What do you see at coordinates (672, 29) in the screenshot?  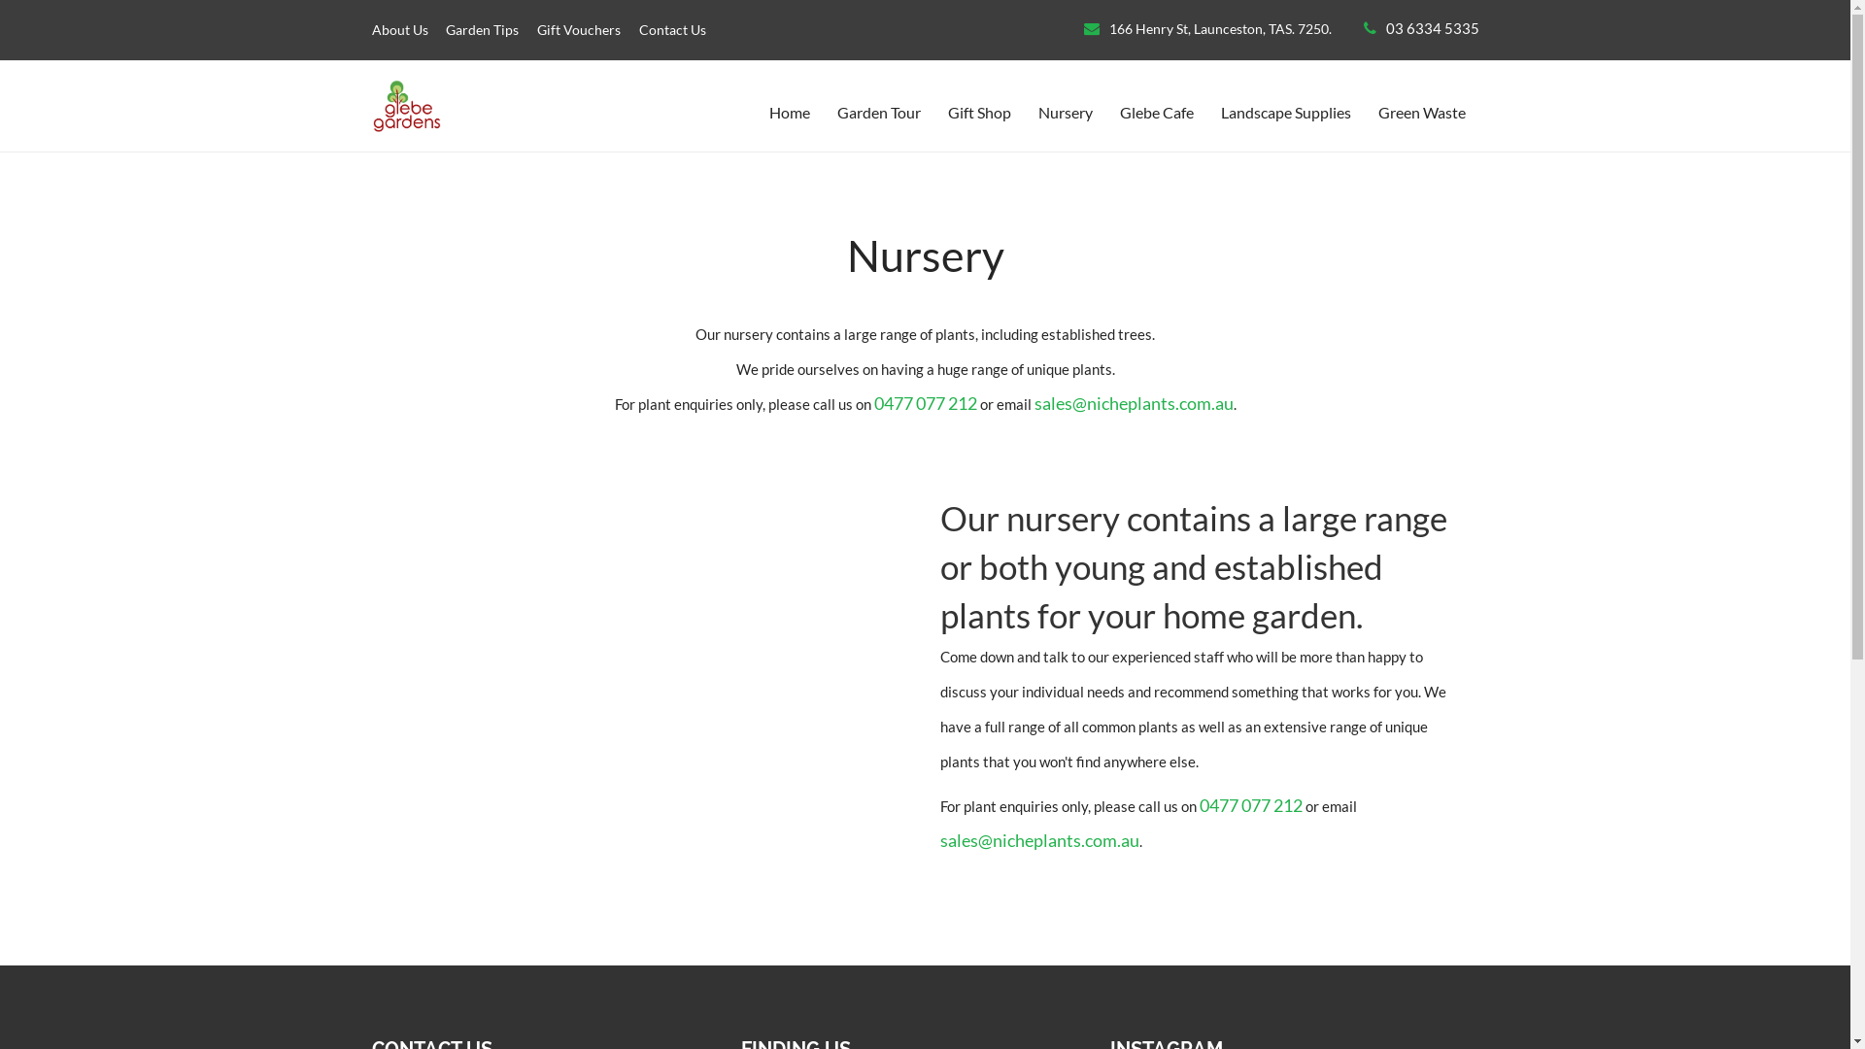 I see `Contact Us` at bounding box center [672, 29].